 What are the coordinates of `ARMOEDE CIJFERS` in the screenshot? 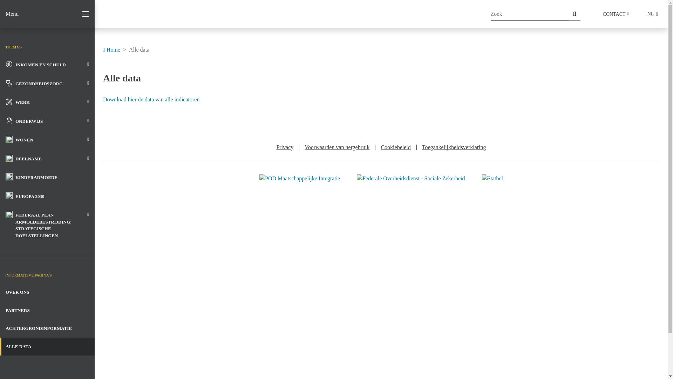 It's located at (42, 14).